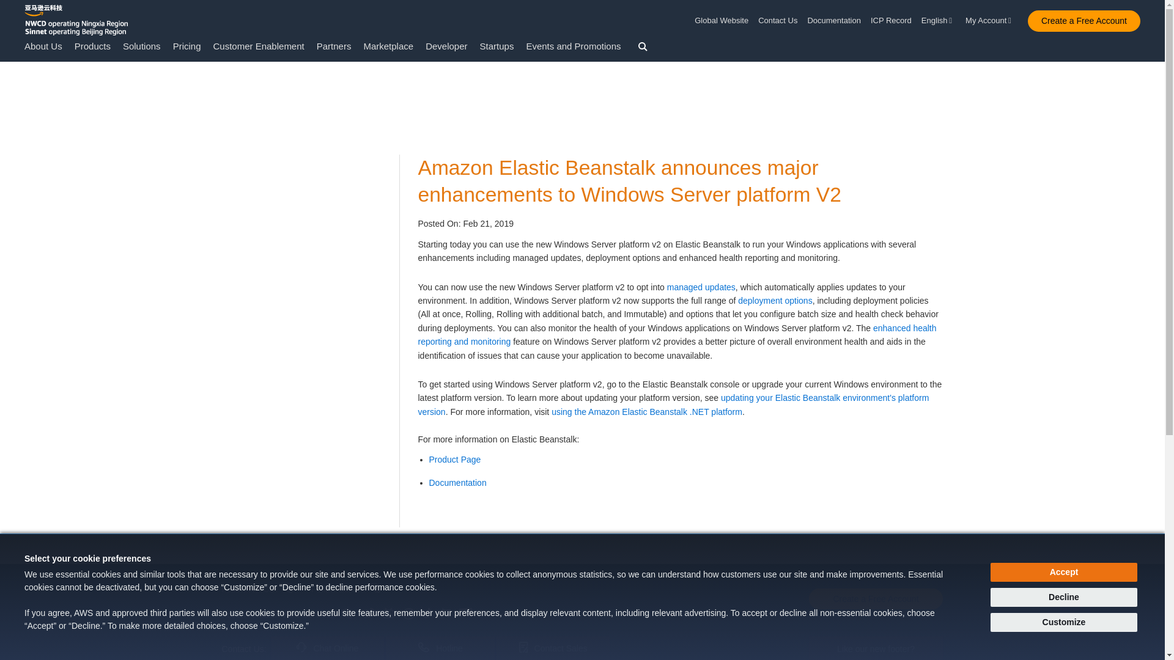  I want to click on ICP Record, so click(892, 21).